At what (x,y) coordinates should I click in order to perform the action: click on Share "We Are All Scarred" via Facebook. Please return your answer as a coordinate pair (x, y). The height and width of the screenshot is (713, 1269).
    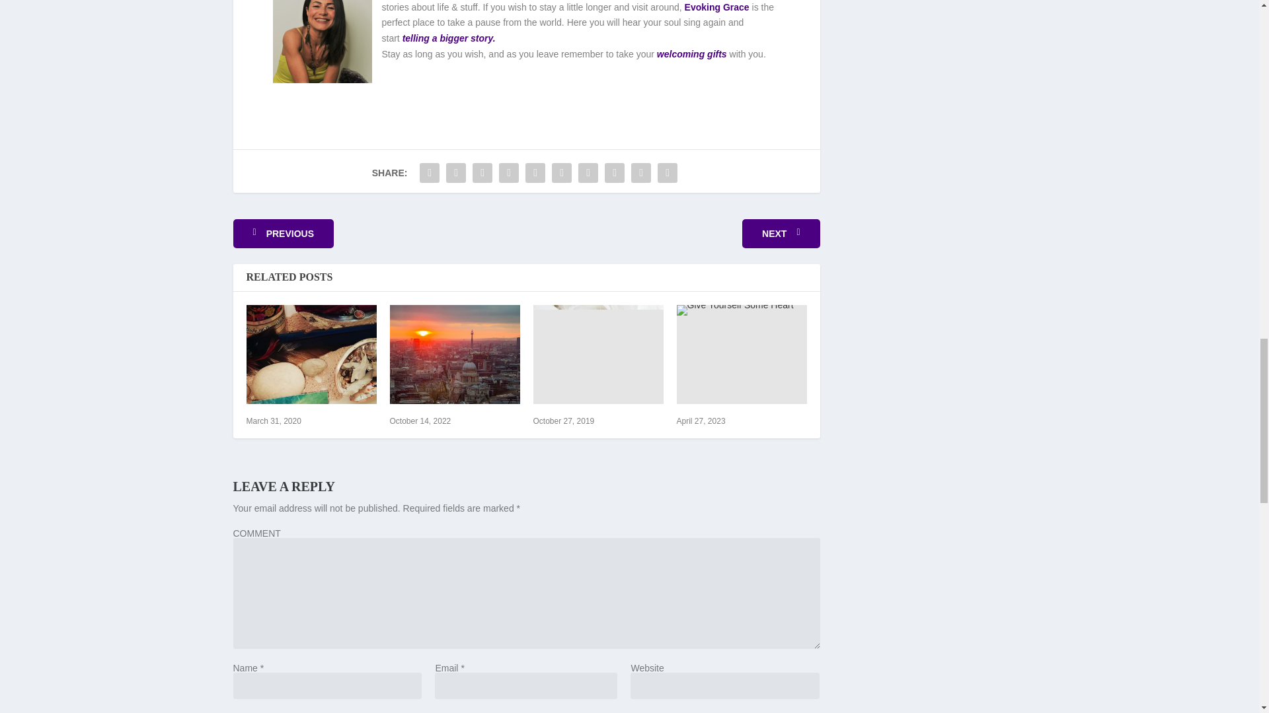
    Looking at the image, I should click on (430, 172).